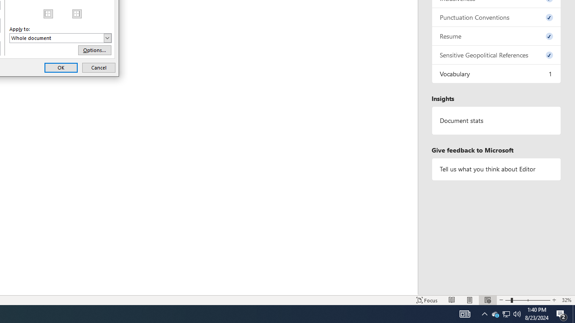 This screenshot has height=323, width=575. I want to click on Tell us what you think about Editor, so click(99, 67).